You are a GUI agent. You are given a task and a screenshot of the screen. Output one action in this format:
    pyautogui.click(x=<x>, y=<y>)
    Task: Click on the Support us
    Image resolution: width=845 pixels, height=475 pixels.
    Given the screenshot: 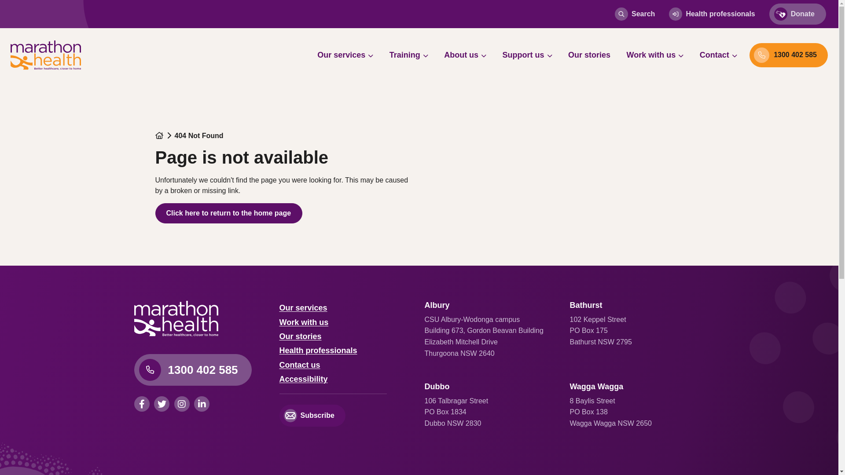 What is the action you would take?
    pyautogui.click(x=527, y=55)
    